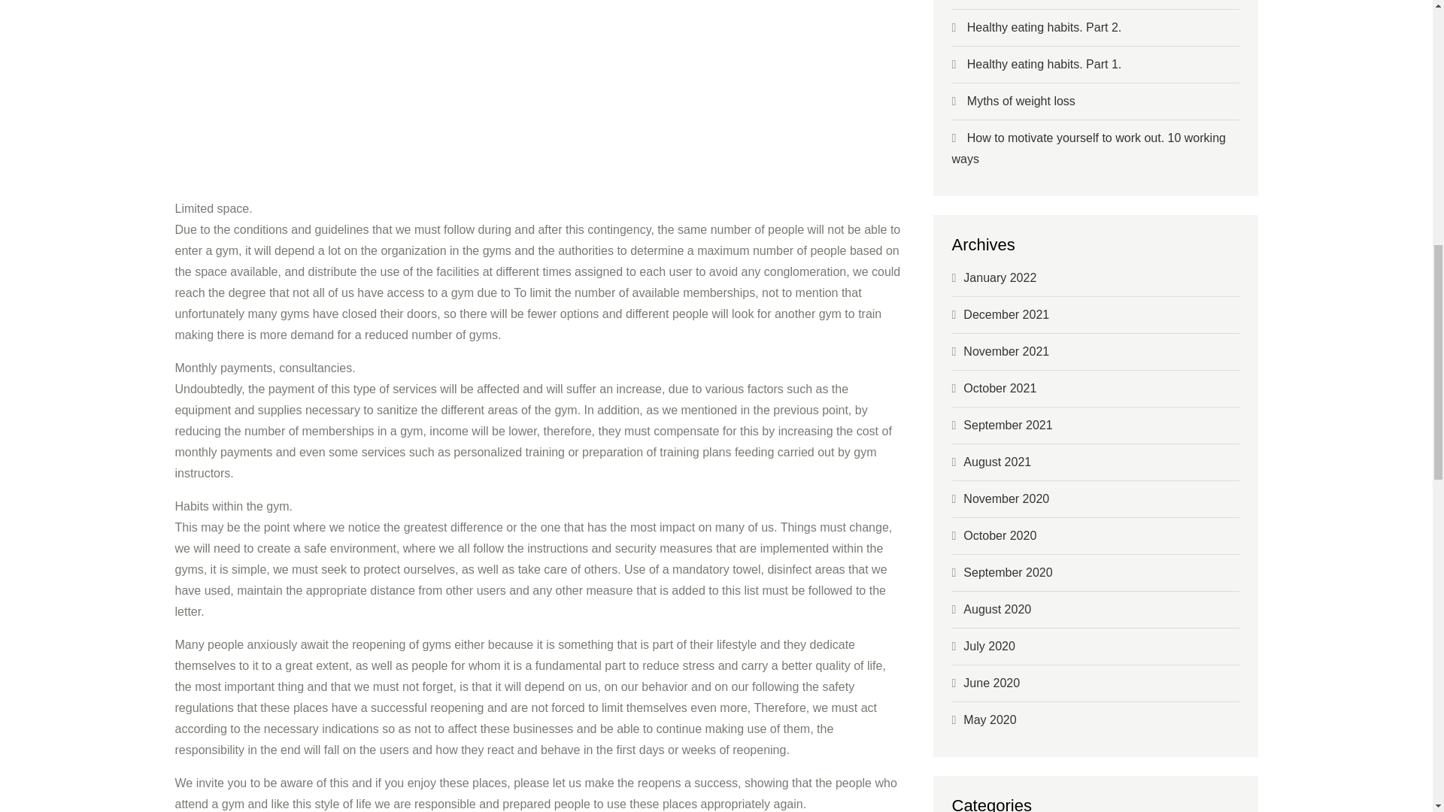  What do you see at coordinates (997, 609) in the screenshot?
I see `August 2020` at bounding box center [997, 609].